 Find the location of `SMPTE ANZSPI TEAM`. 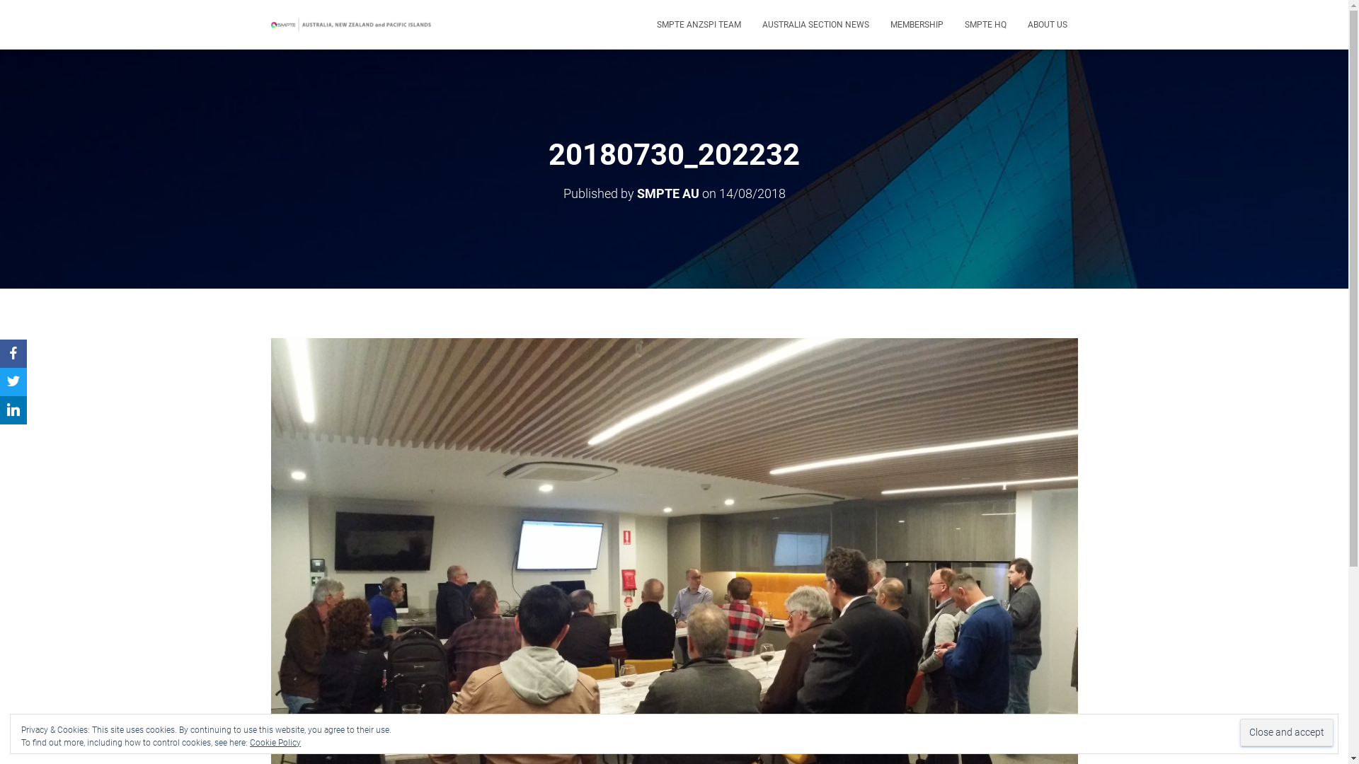

SMPTE ANZSPI TEAM is located at coordinates (698, 25).